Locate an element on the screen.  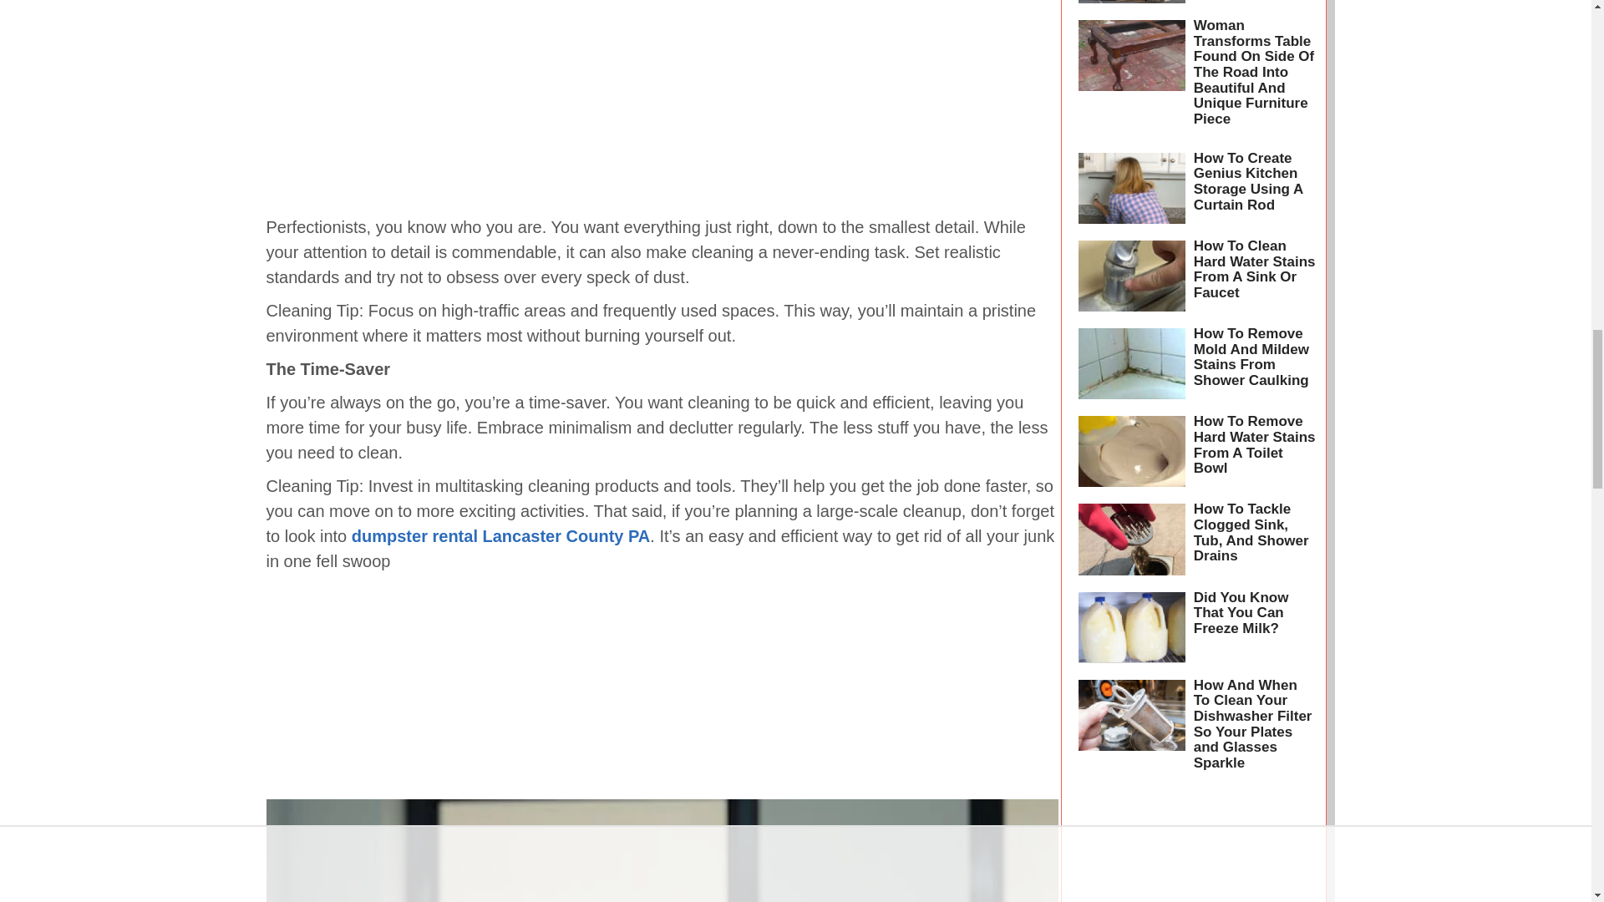
How To Remove Hard Water Stains From A Toilet Bowl is located at coordinates (1254, 444).